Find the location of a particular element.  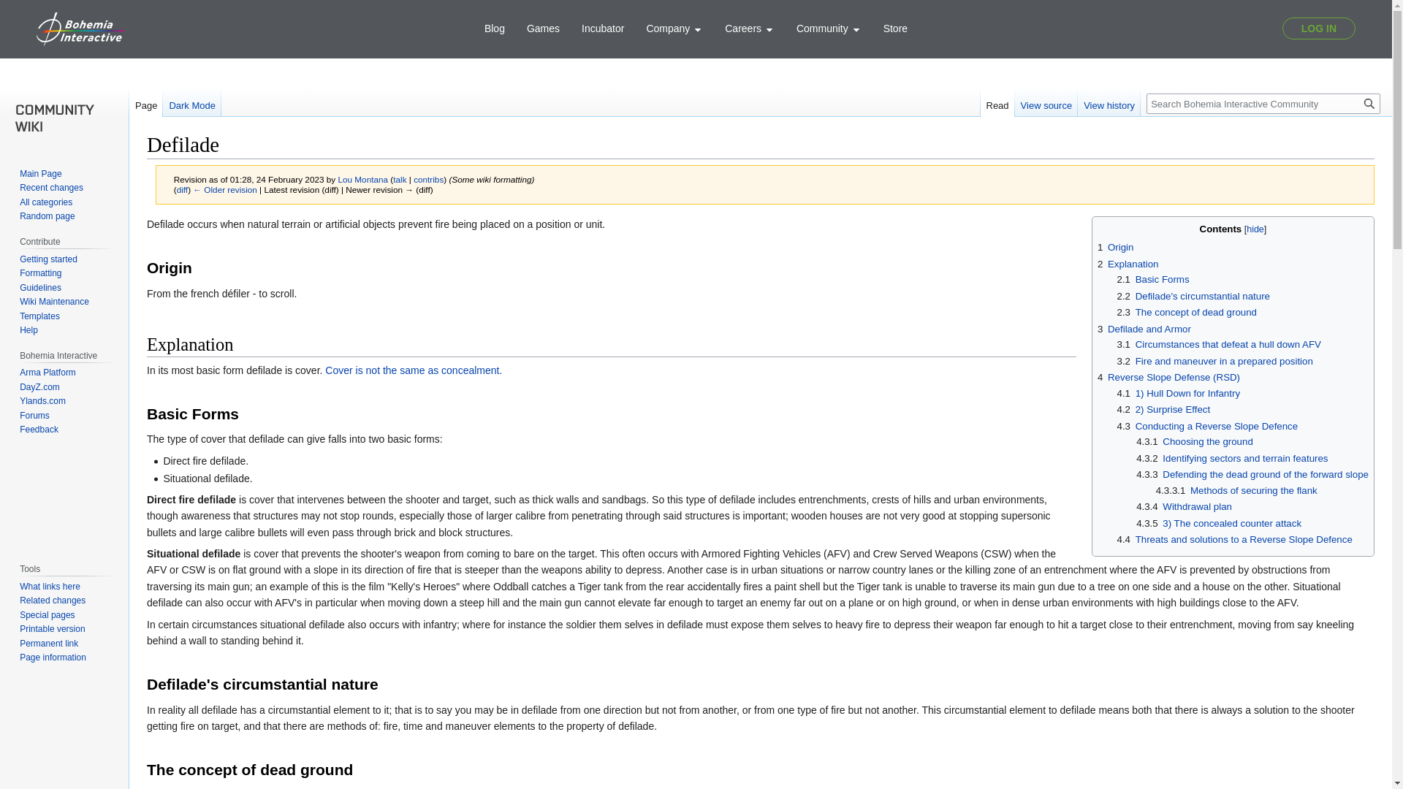

User talk:Lou Montana is located at coordinates (399, 178).